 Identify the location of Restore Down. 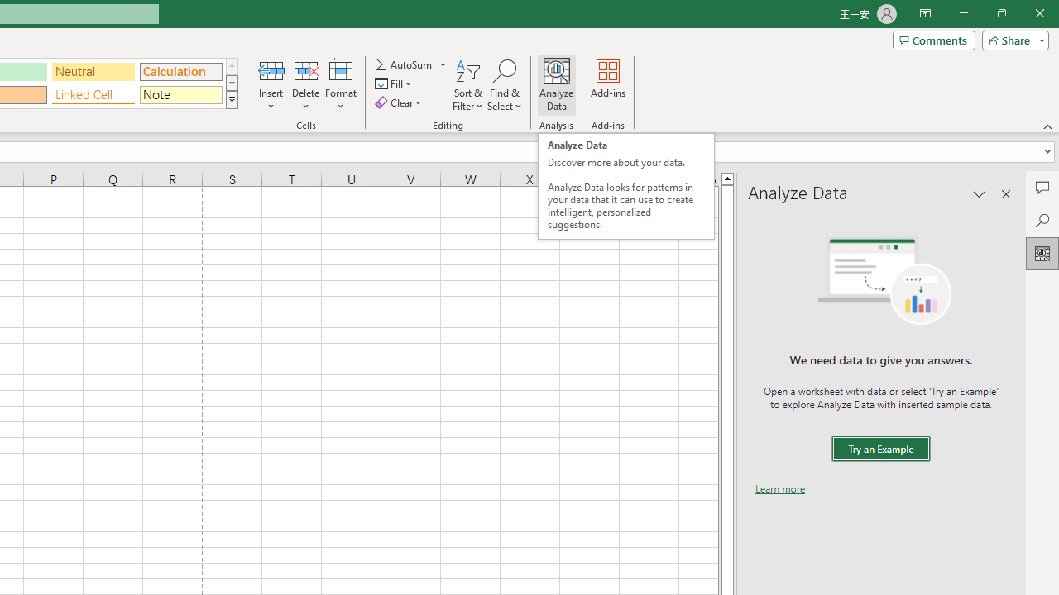
(1001, 13).